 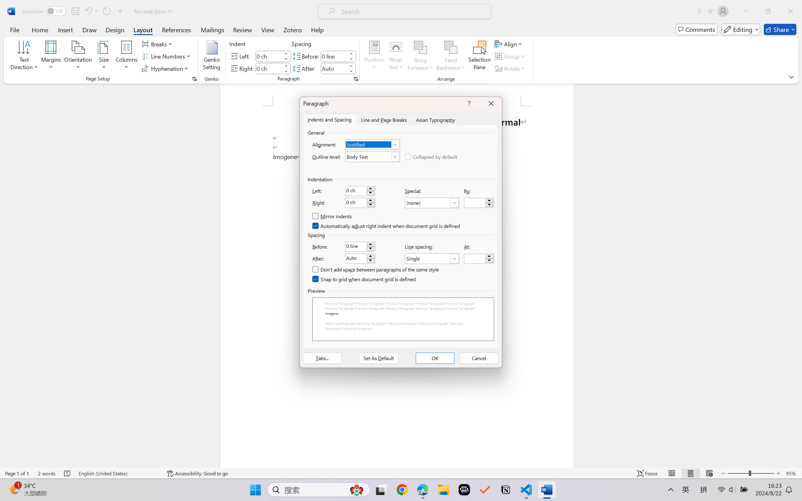 I want to click on Indent Right, so click(x=269, y=68).